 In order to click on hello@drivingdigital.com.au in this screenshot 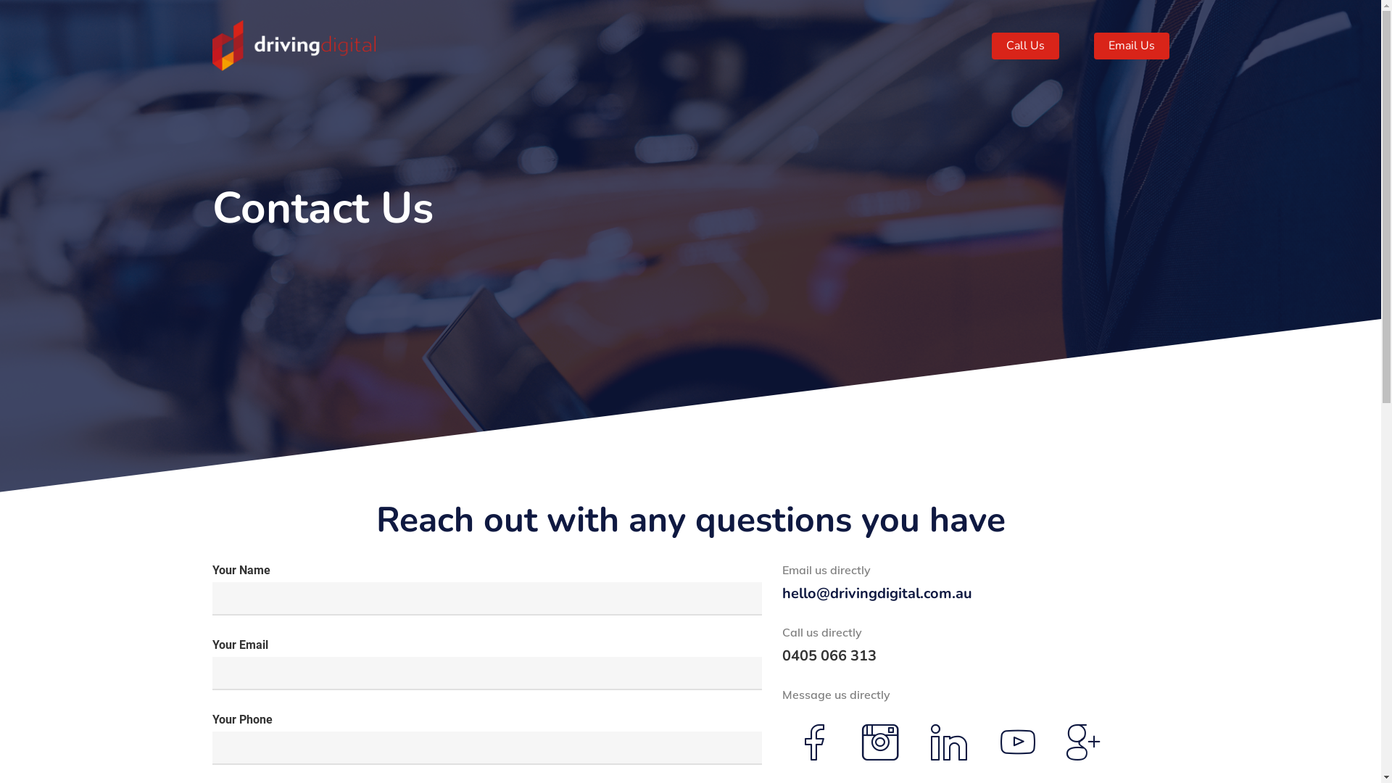, I will do `click(877, 593)`.